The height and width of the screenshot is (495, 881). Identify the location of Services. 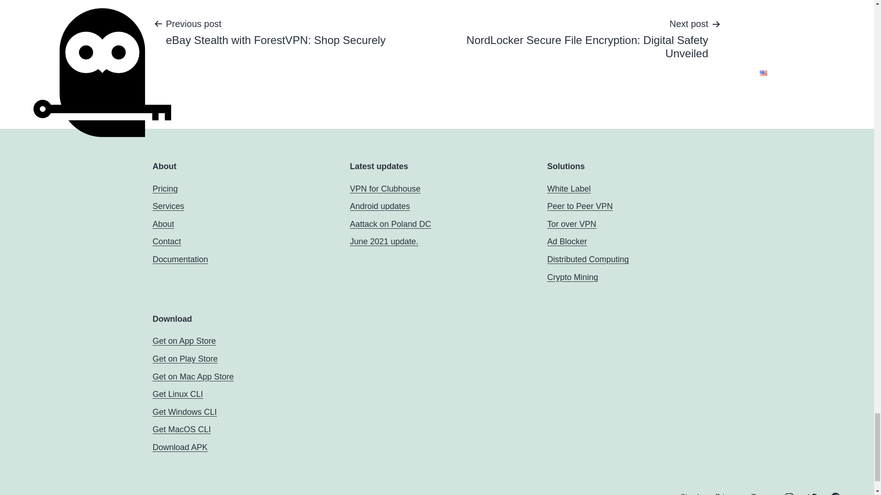
(168, 206).